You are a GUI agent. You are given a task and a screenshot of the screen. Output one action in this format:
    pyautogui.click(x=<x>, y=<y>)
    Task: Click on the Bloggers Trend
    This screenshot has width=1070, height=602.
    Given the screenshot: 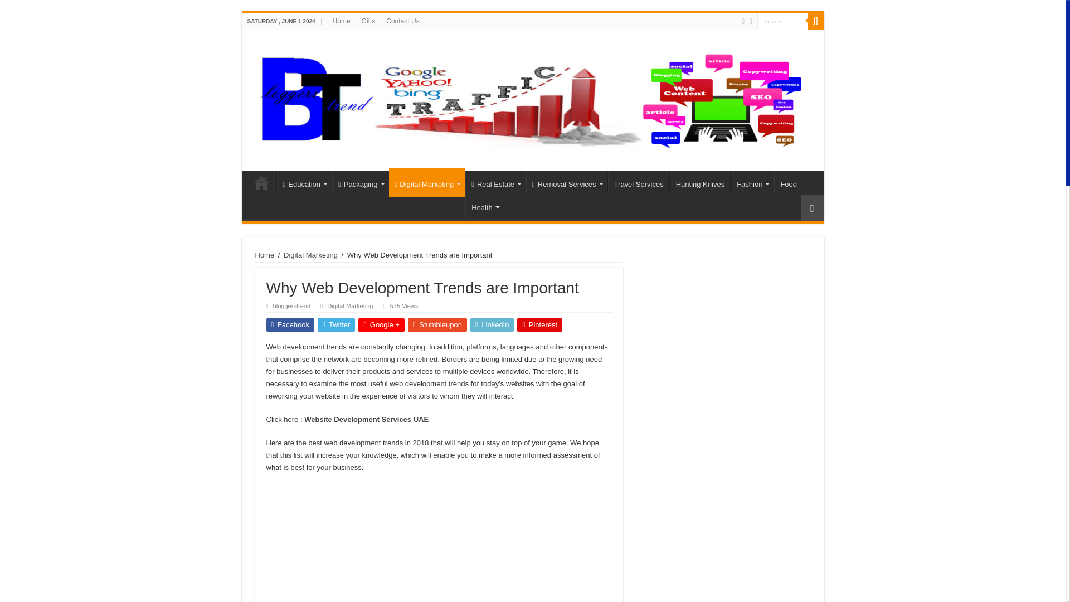 What is the action you would take?
    pyautogui.click(x=532, y=98)
    